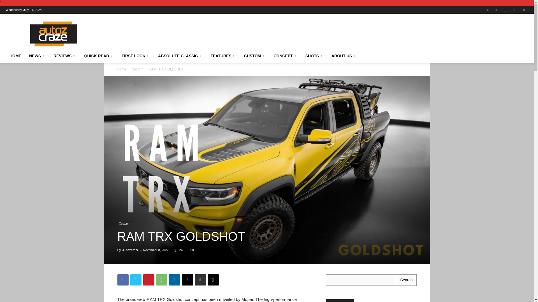  I want to click on Linkedin, so click(515, 10).